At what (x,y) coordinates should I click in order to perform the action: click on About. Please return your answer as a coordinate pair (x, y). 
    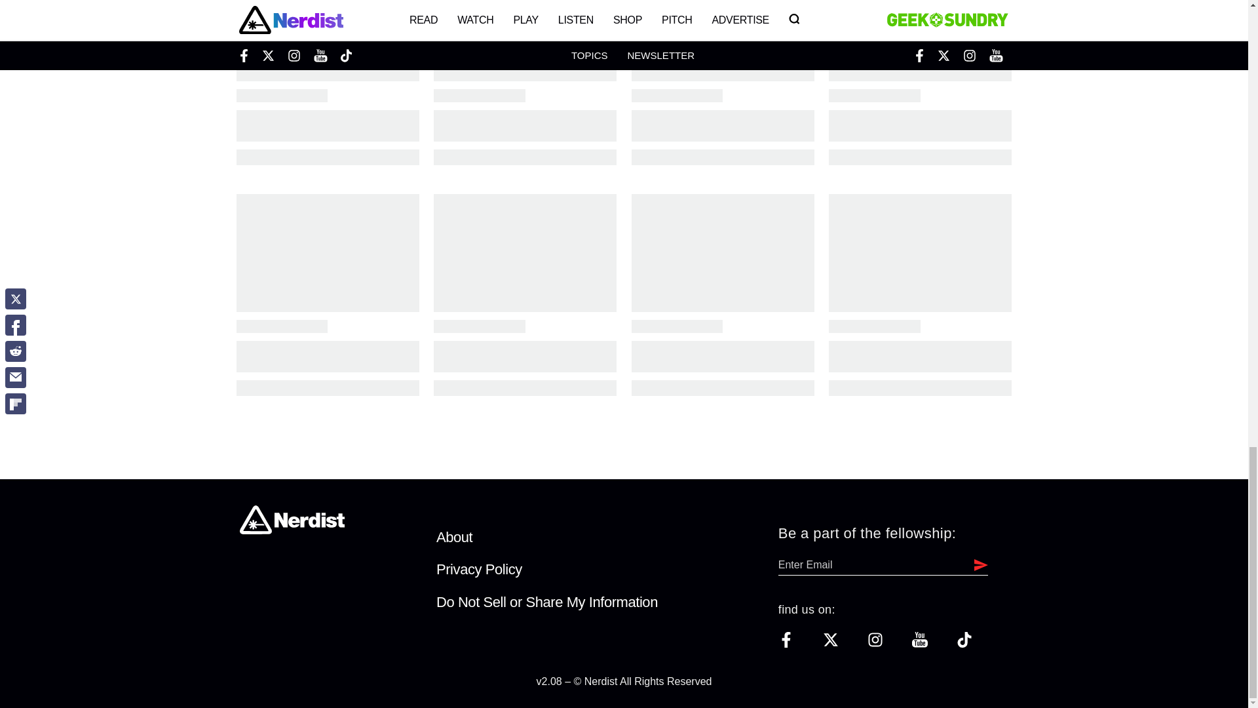
    Looking at the image, I should click on (455, 536).